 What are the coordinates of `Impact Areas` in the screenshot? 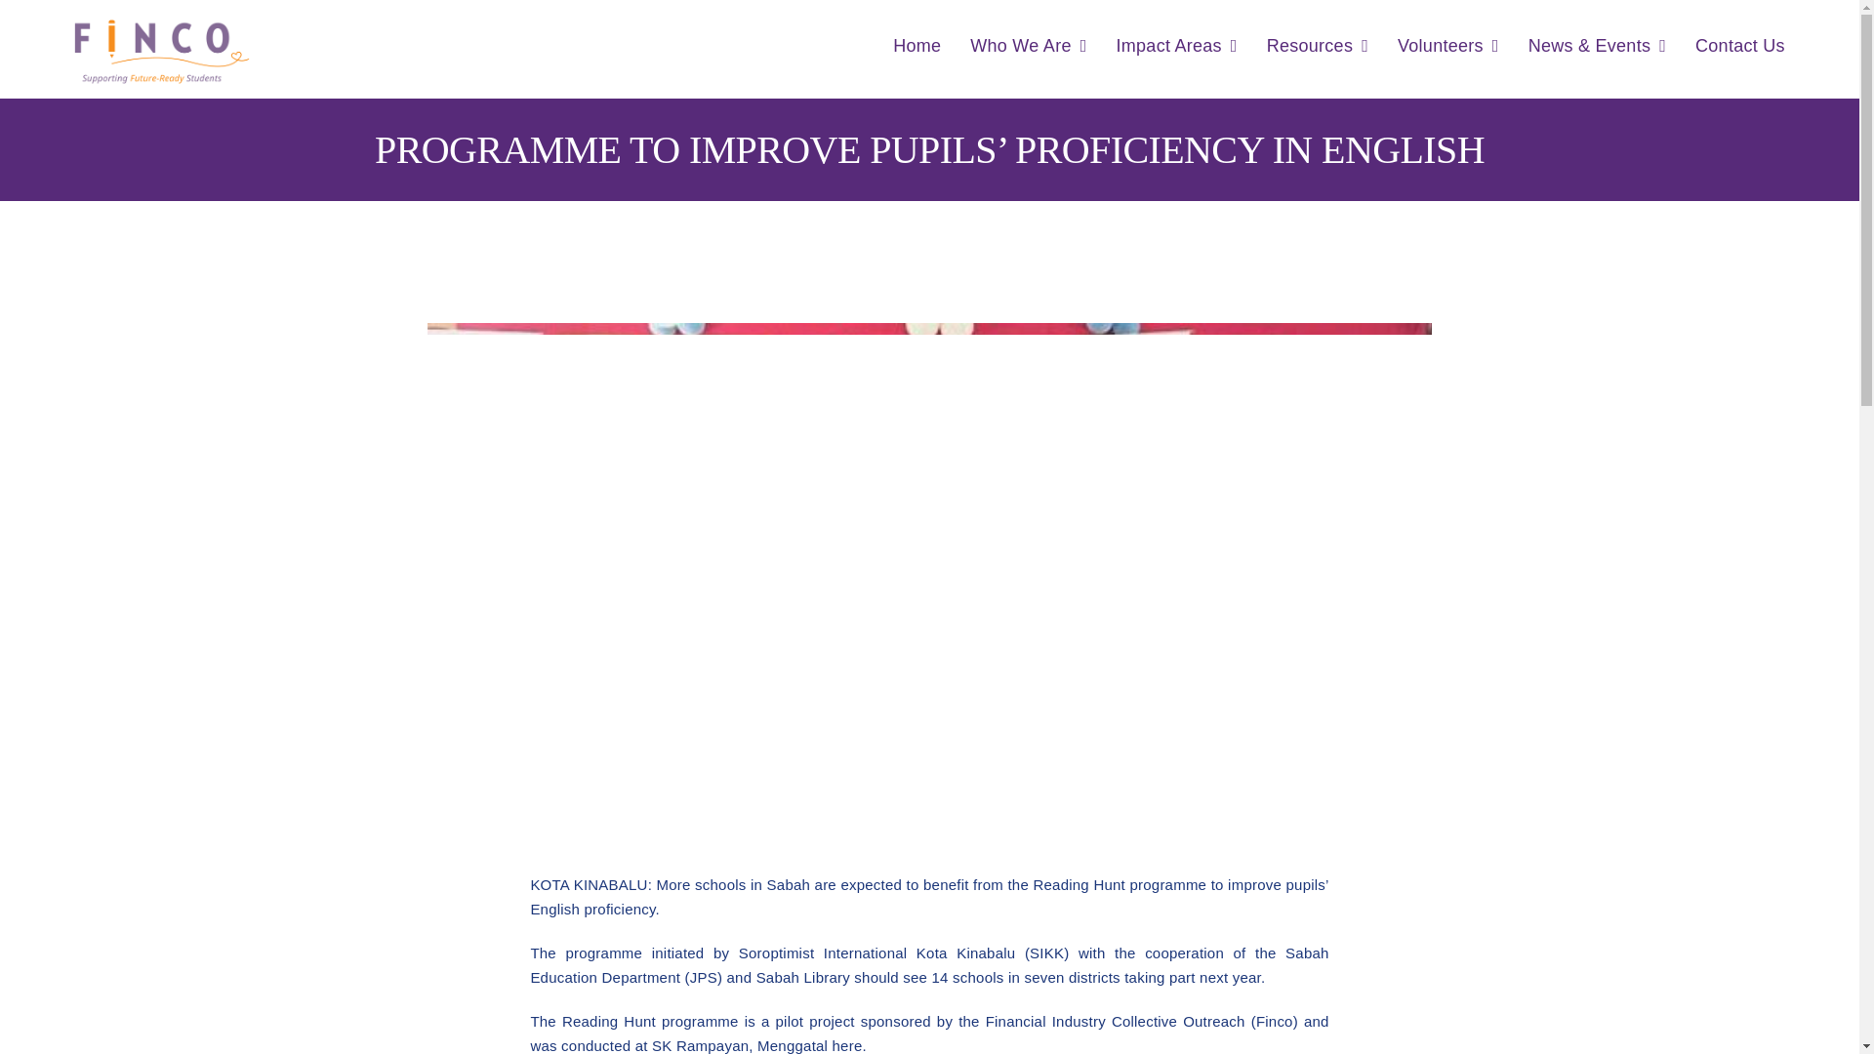 It's located at (1177, 47).